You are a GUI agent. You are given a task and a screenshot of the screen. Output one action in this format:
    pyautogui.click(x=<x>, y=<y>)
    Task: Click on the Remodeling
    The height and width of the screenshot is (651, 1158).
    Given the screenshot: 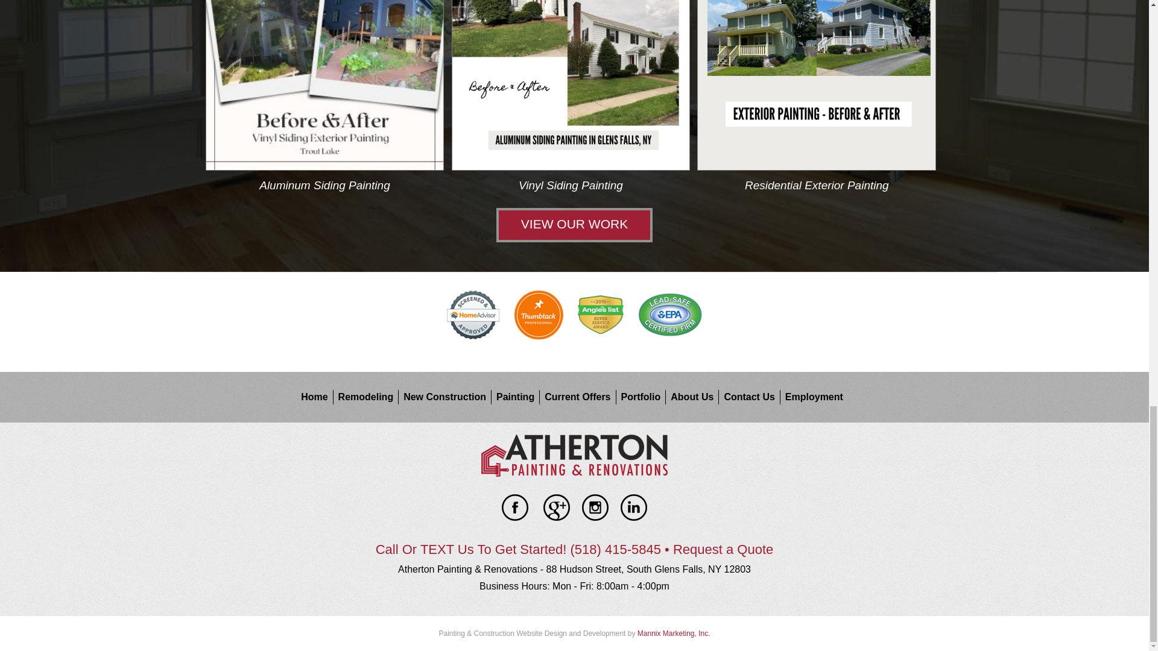 What is the action you would take?
    pyautogui.click(x=369, y=397)
    